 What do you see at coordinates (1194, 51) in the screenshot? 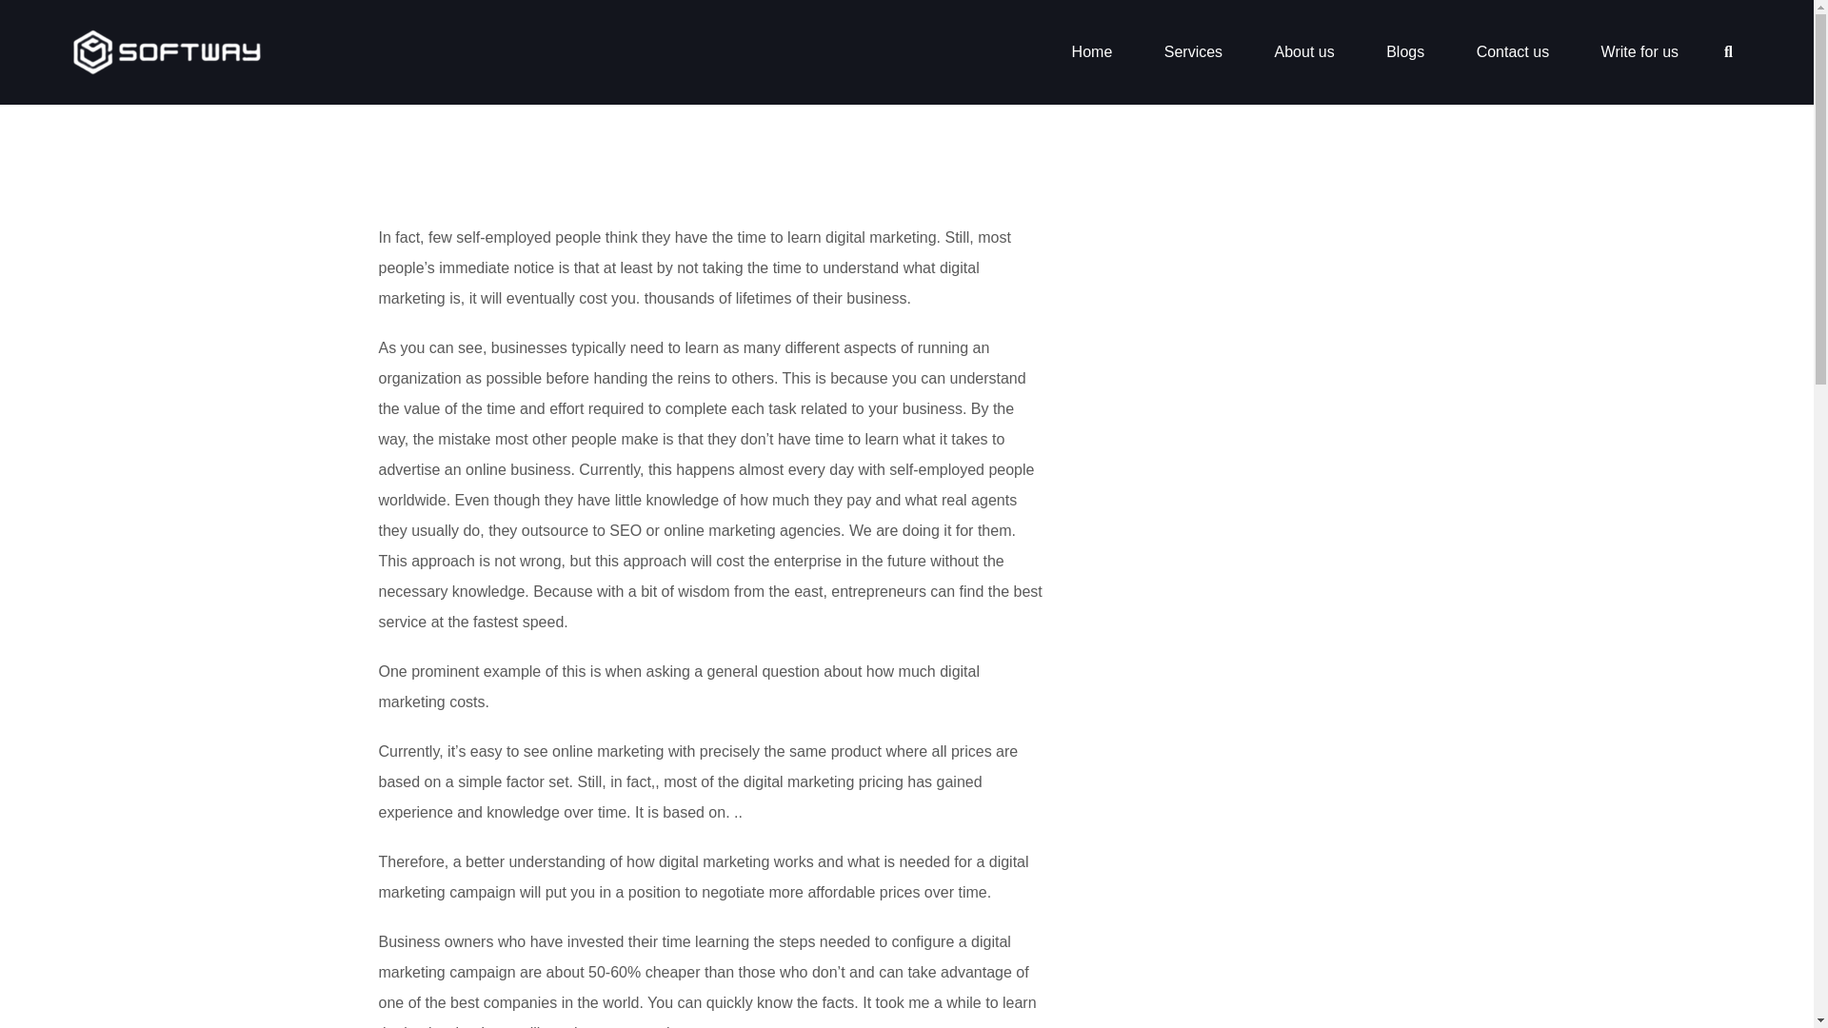
I see `Services` at bounding box center [1194, 51].